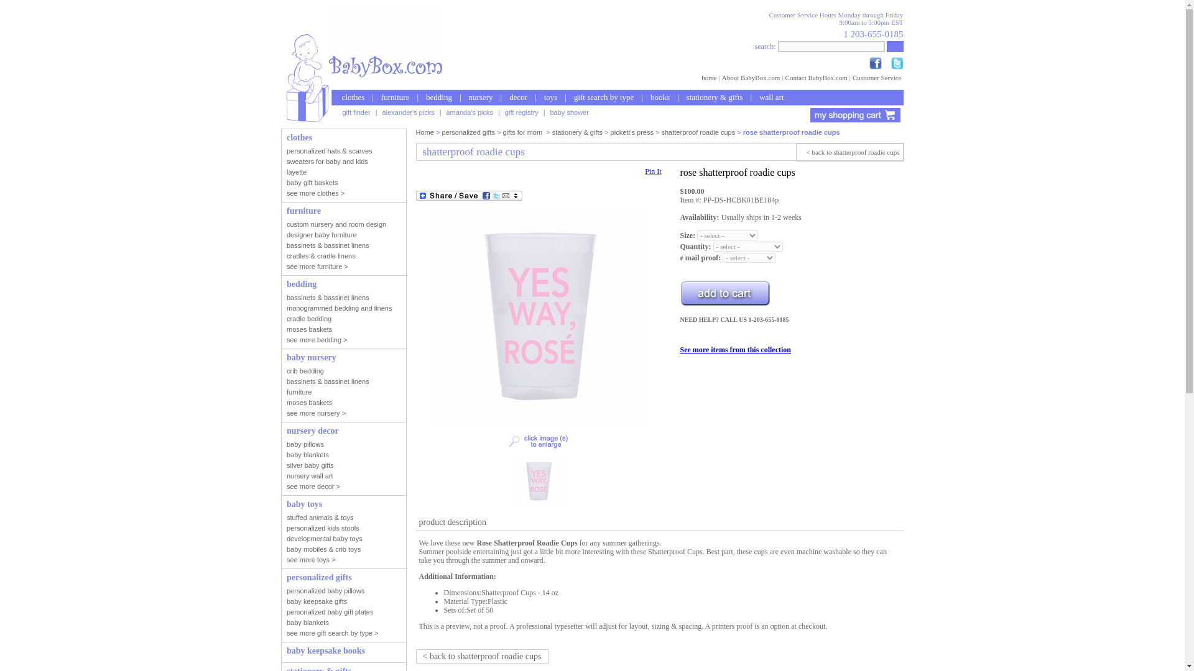 Image resolution: width=1194 pixels, height=671 pixels. Describe the element at coordinates (518, 97) in the screenshot. I see `decor` at that location.